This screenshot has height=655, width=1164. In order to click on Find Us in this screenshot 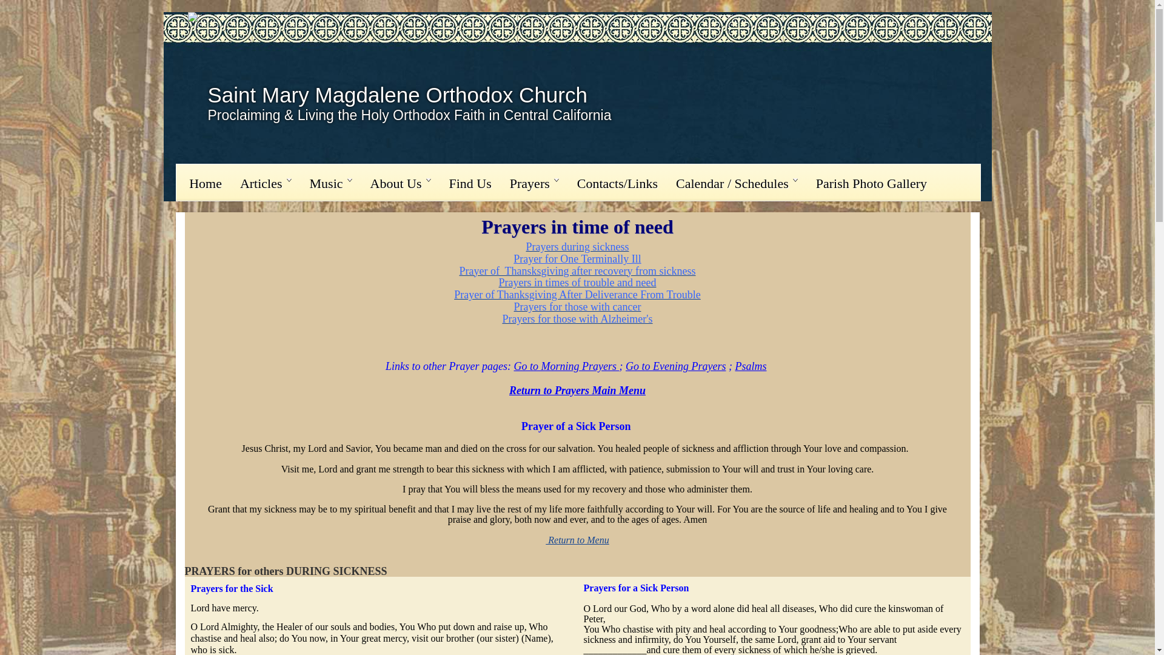, I will do `click(470, 183)`.